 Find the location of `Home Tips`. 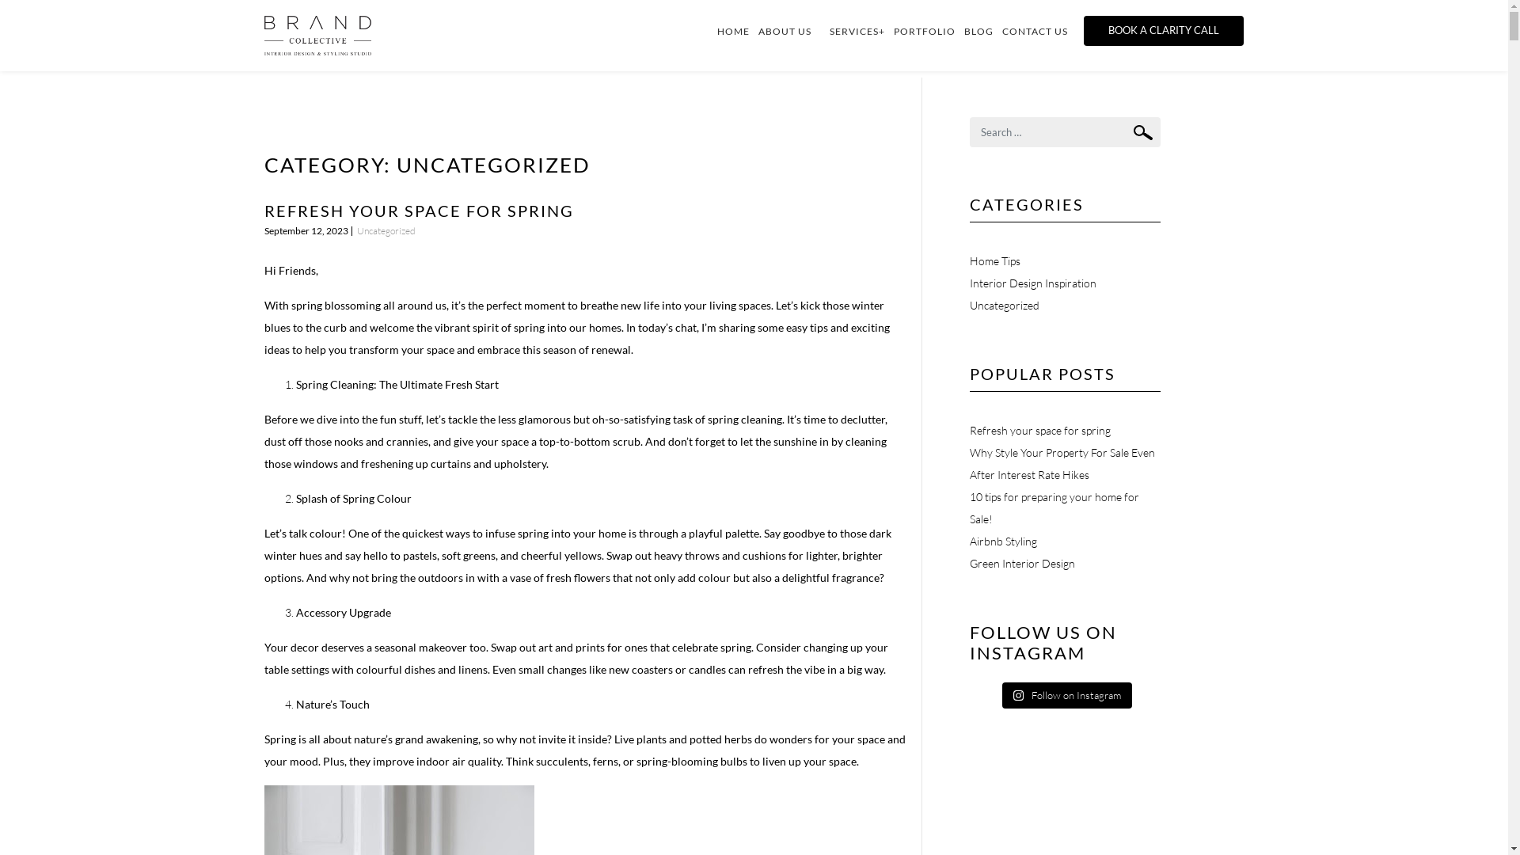

Home Tips is located at coordinates (995, 261).